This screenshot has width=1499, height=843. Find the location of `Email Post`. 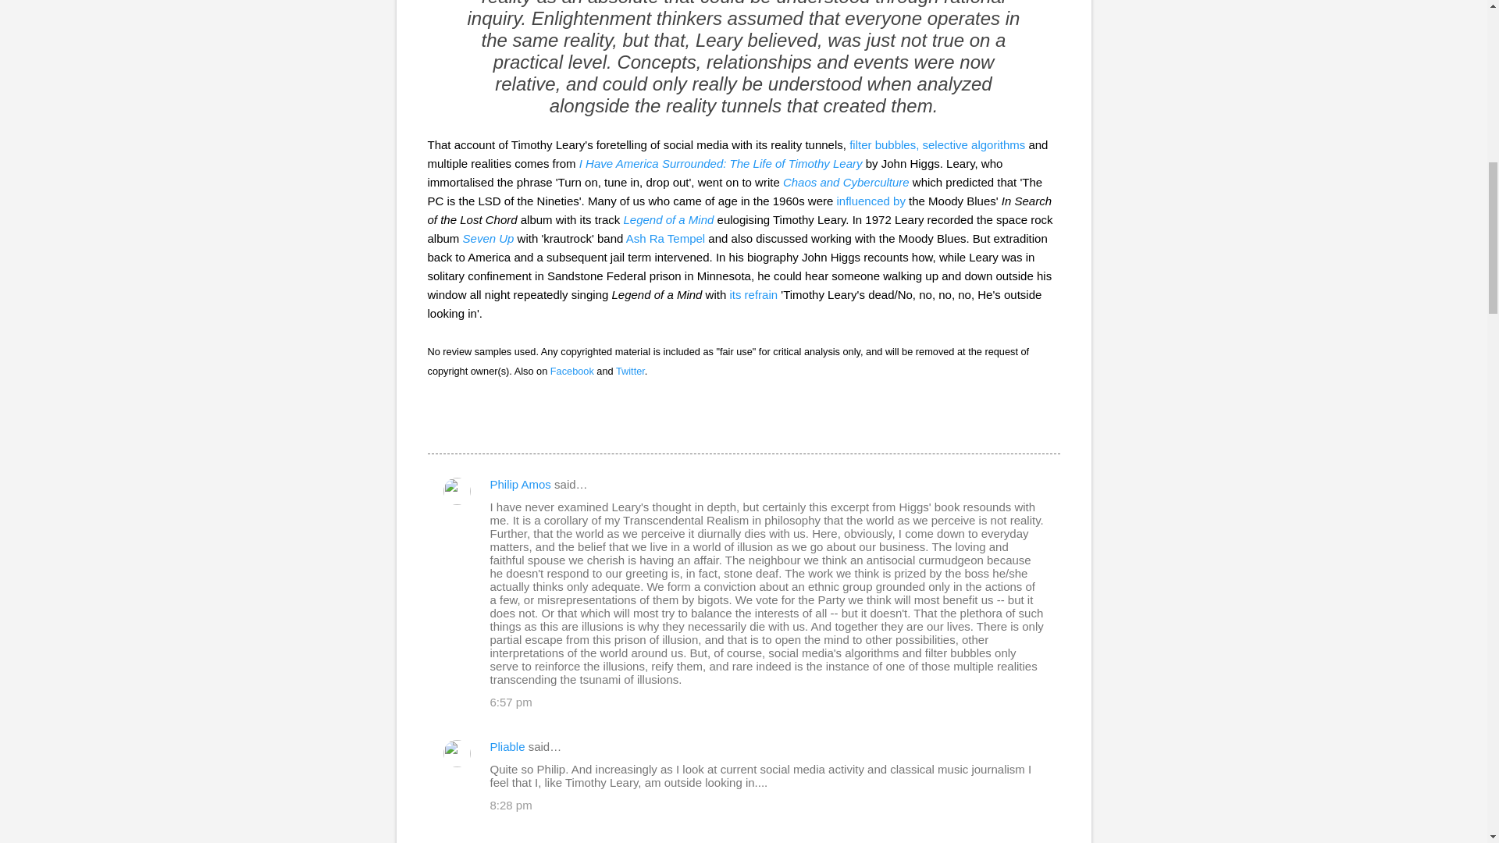

Email Post is located at coordinates (437, 425).